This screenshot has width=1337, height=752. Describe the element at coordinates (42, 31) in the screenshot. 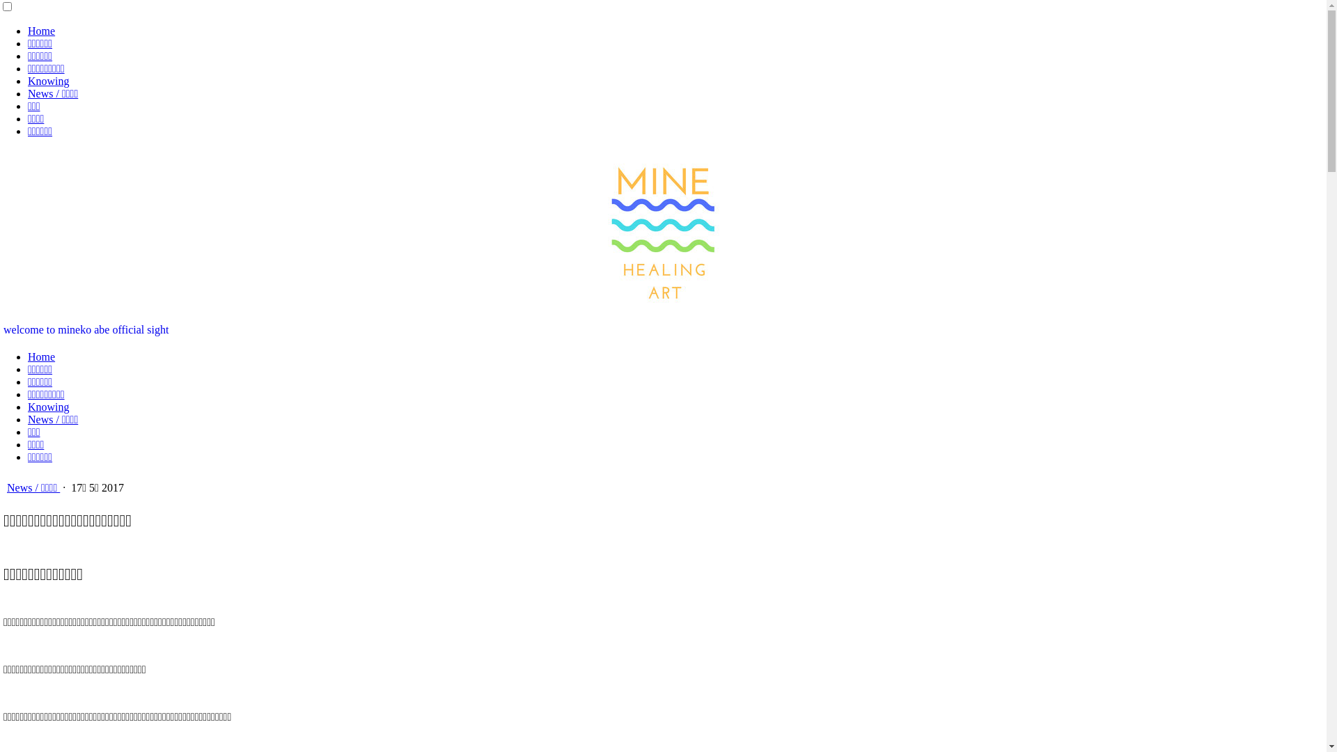

I see `Home` at that location.